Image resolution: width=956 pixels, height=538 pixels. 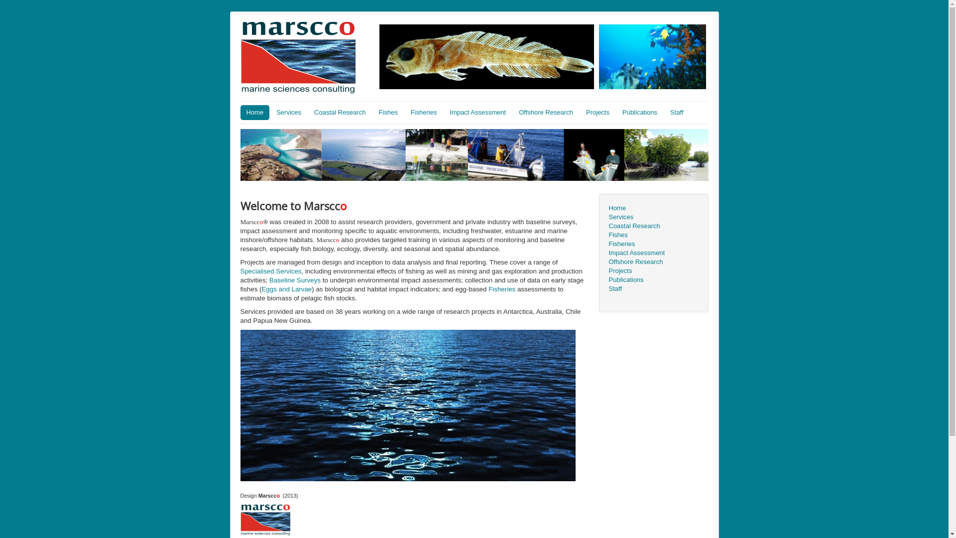 I want to click on Services, so click(x=653, y=217).